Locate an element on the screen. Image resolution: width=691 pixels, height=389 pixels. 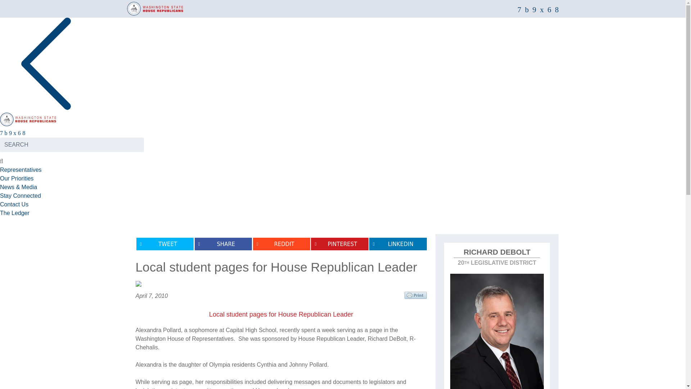
Share on Pinterest is located at coordinates (340, 244).